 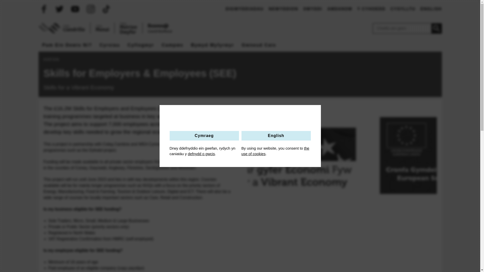 What do you see at coordinates (173, 45) in the screenshot?
I see `Campws` at bounding box center [173, 45].